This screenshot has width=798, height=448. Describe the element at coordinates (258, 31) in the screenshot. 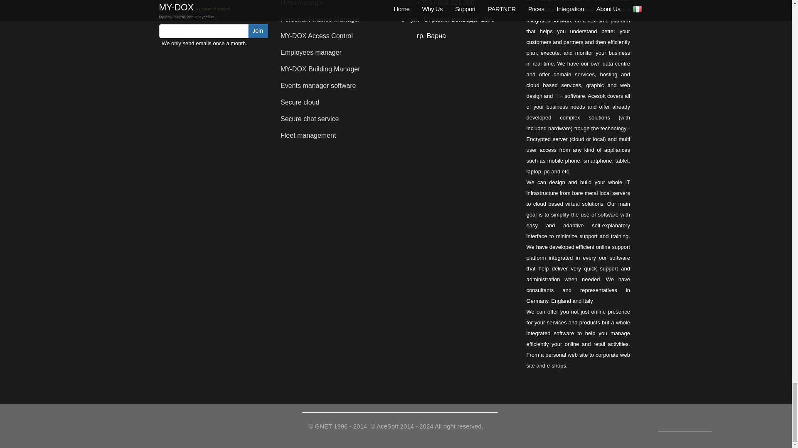

I see `Join` at that location.